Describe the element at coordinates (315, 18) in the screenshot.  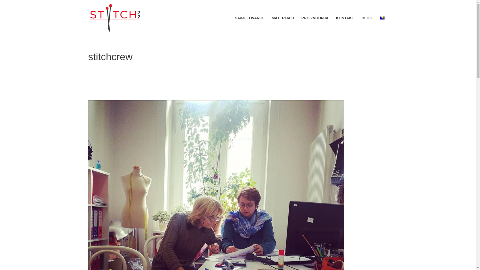
I see `PROIZVODNJA` at that location.